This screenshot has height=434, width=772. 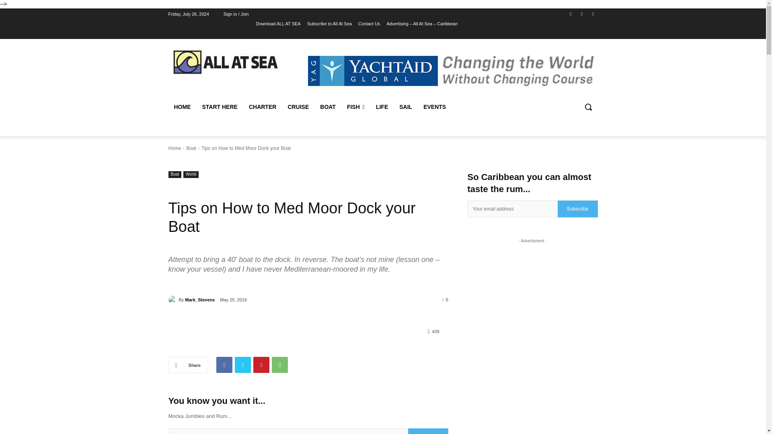 I want to click on Twitter, so click(x=243, y=364).